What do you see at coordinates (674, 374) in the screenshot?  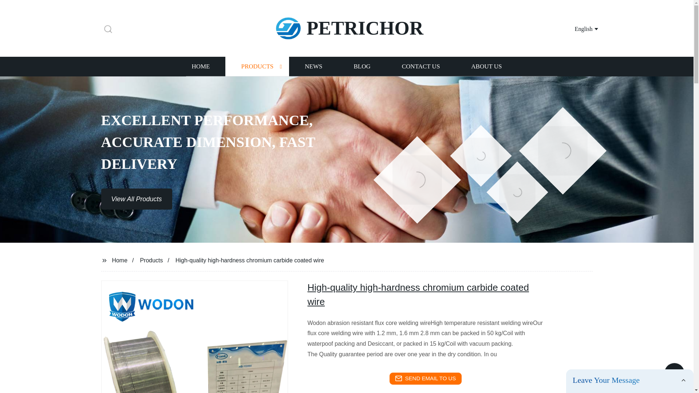 I see `Top` at bounding box center [674, 374].